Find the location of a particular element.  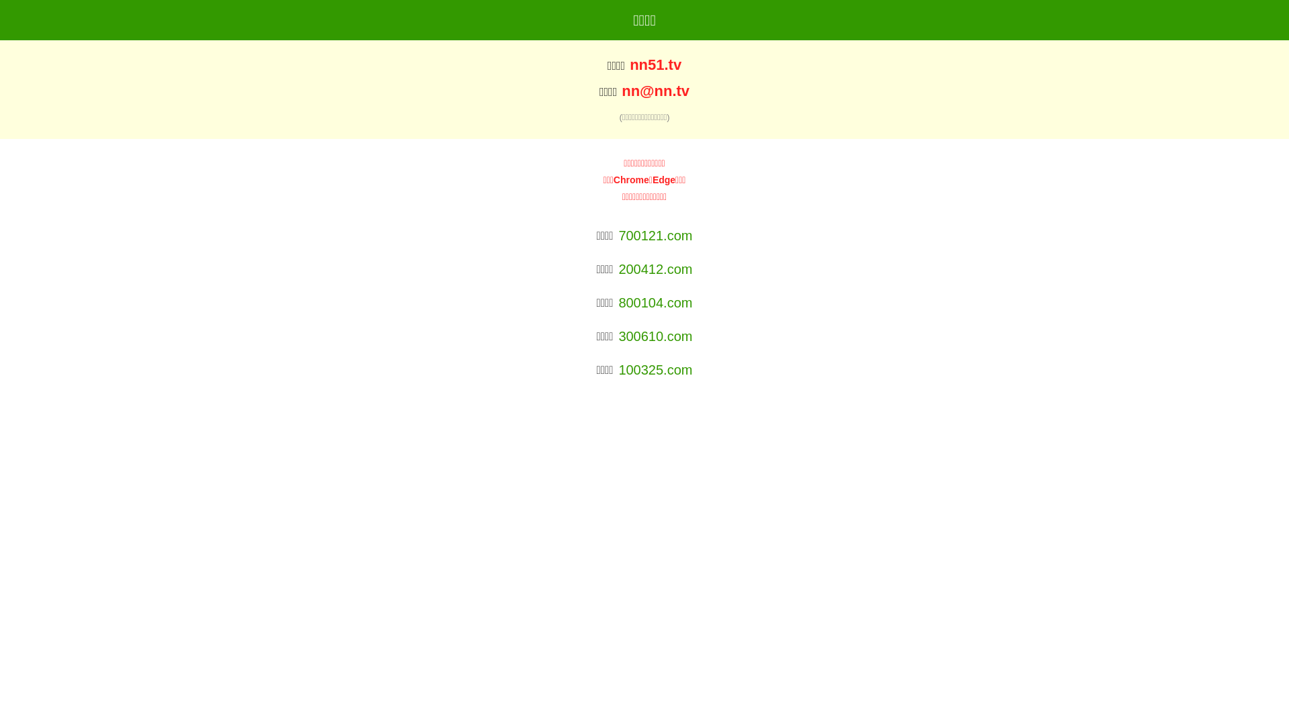

300610.com is located at coordinates (655, 336).